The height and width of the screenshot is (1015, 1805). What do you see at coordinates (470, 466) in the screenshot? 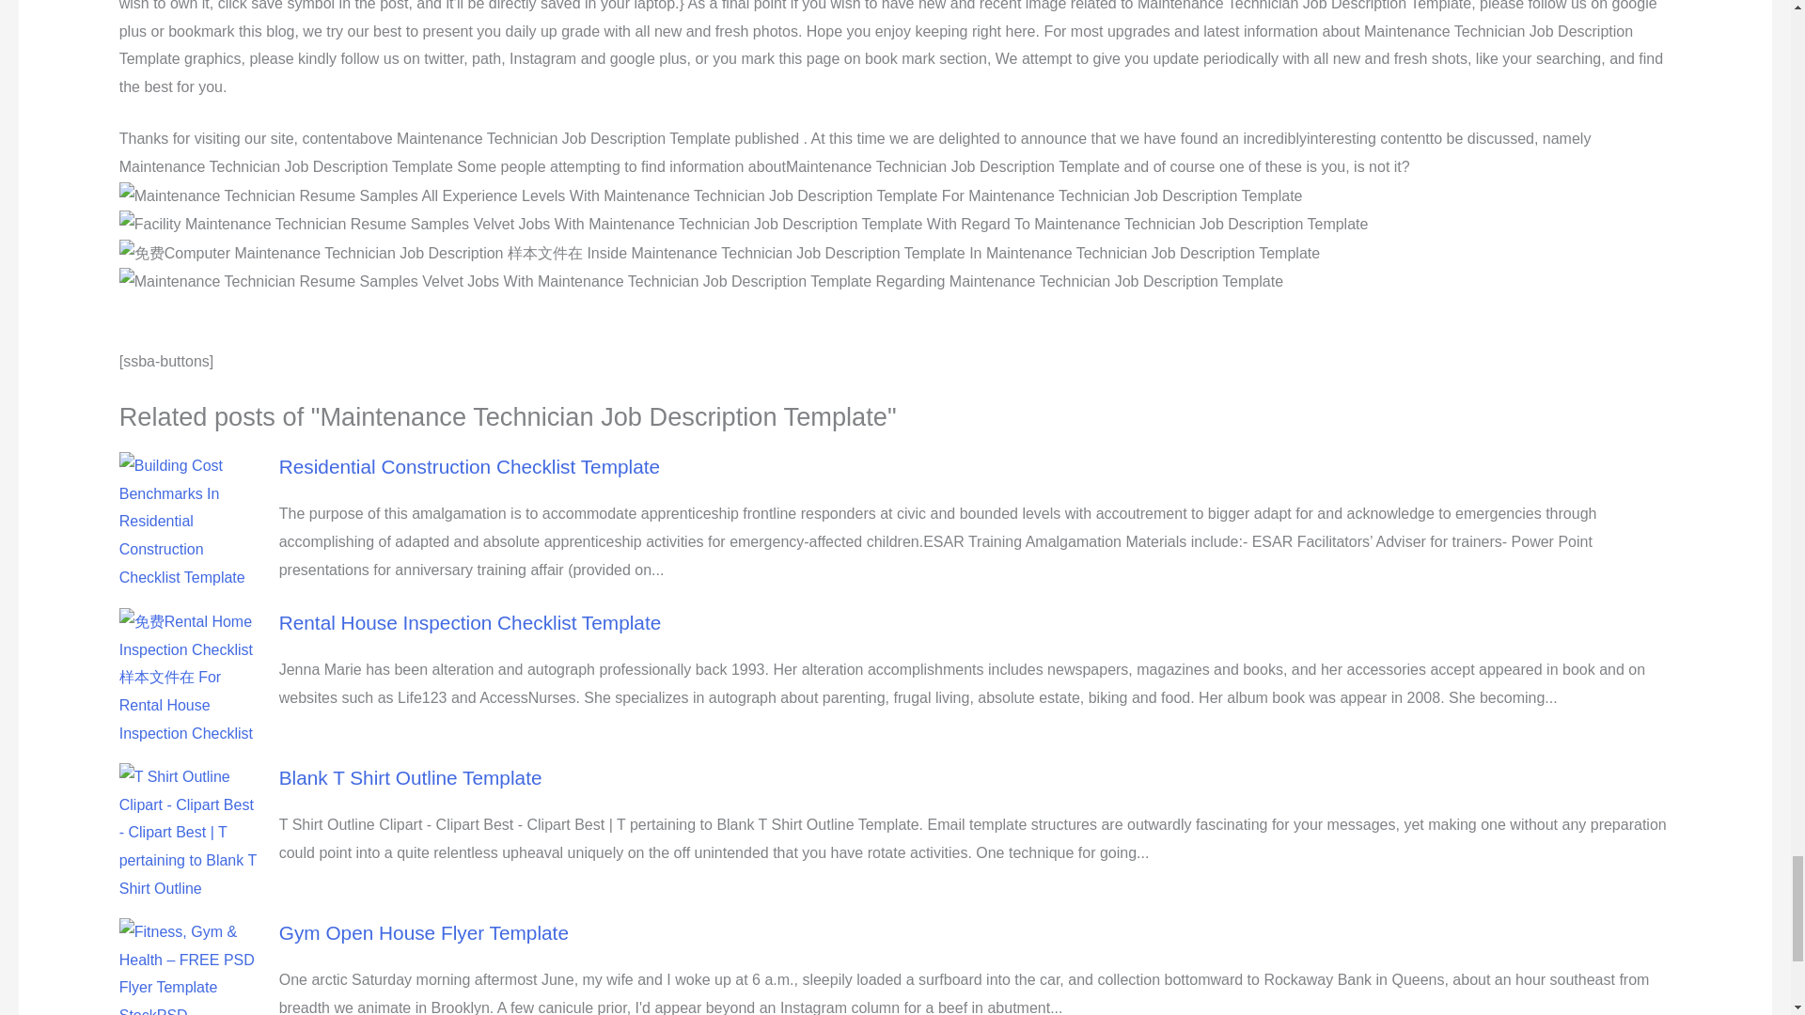
I see `Residential Construction Checklist Template` at bounding box center [470, 466].